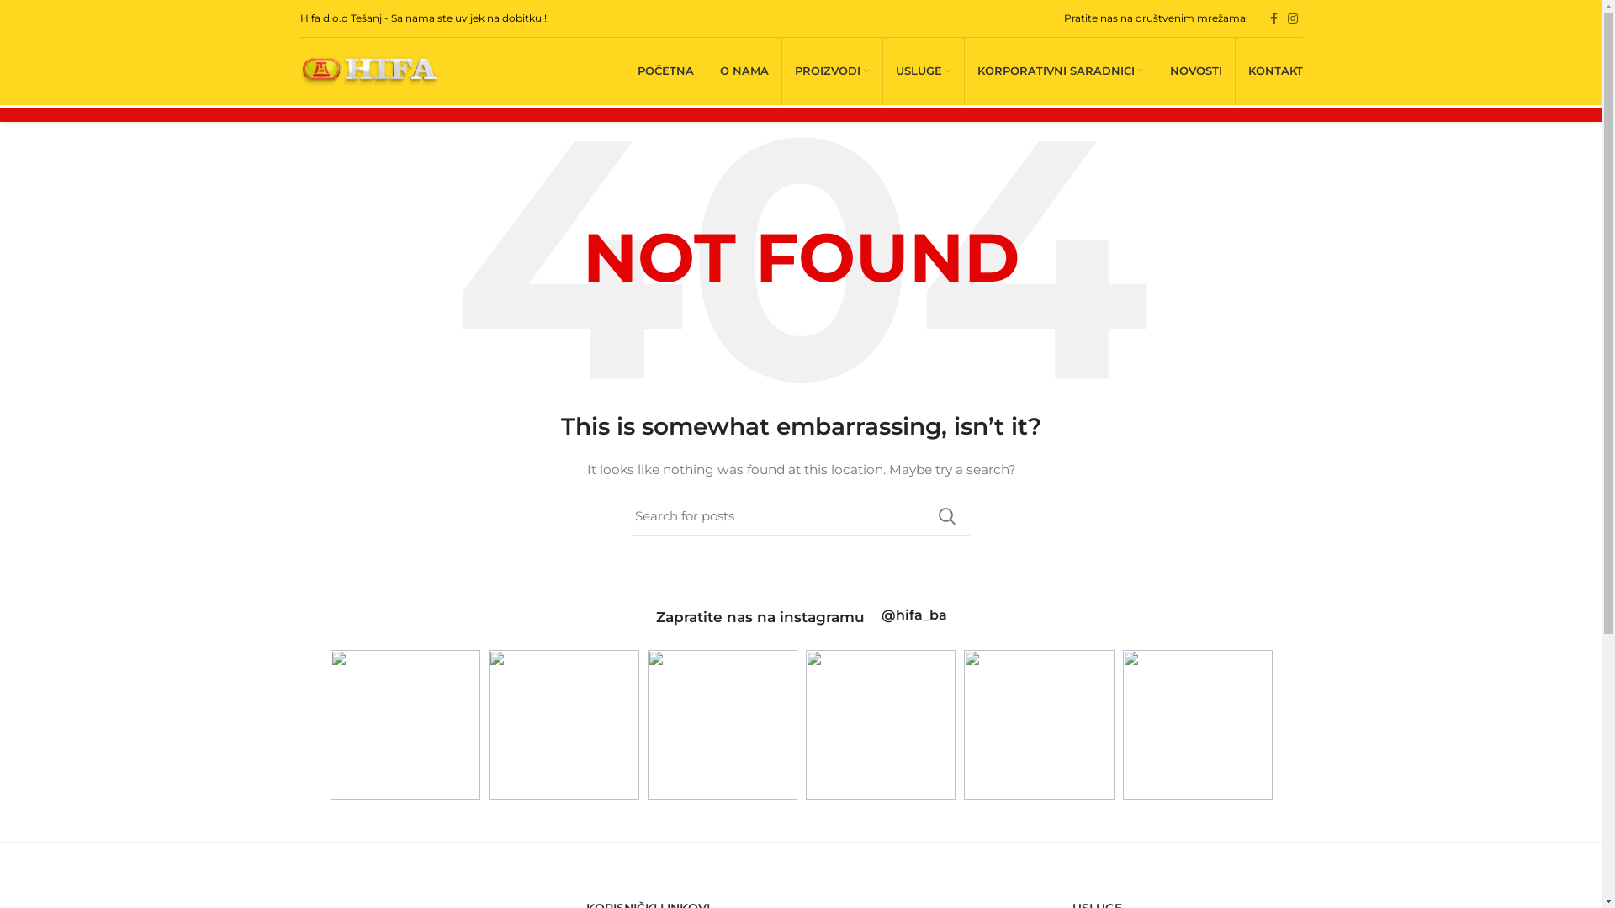  Describe the element at coordinates (1060, 71) in the screenshot. I see `KORPORATIVNI SARADNICI` at that location.